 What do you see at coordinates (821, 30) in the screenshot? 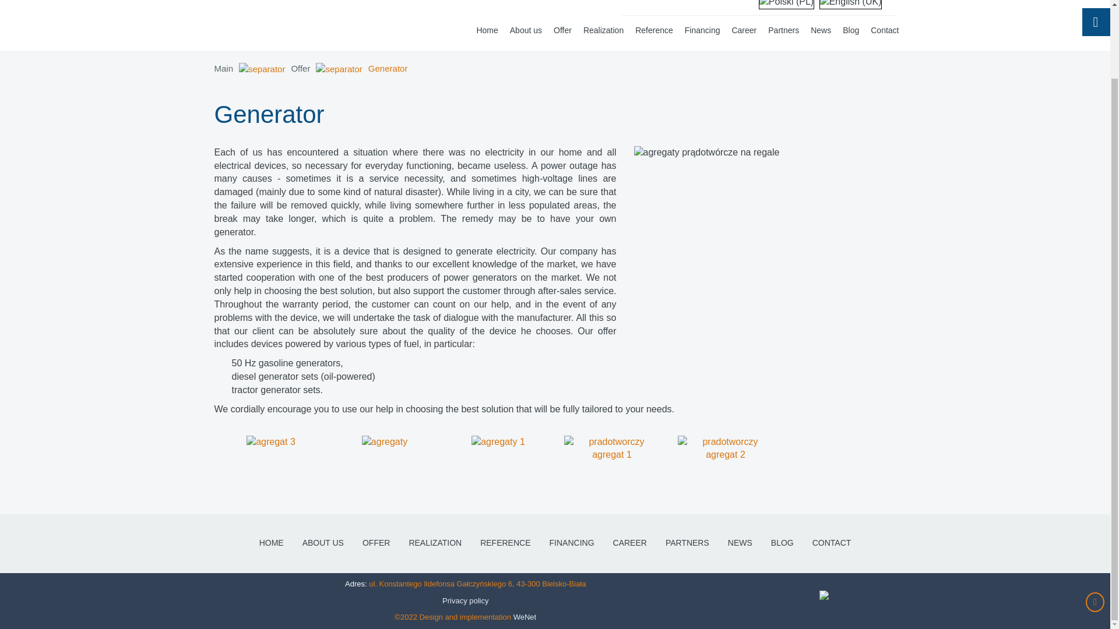
I see `News` at bounding box center [821, 30].